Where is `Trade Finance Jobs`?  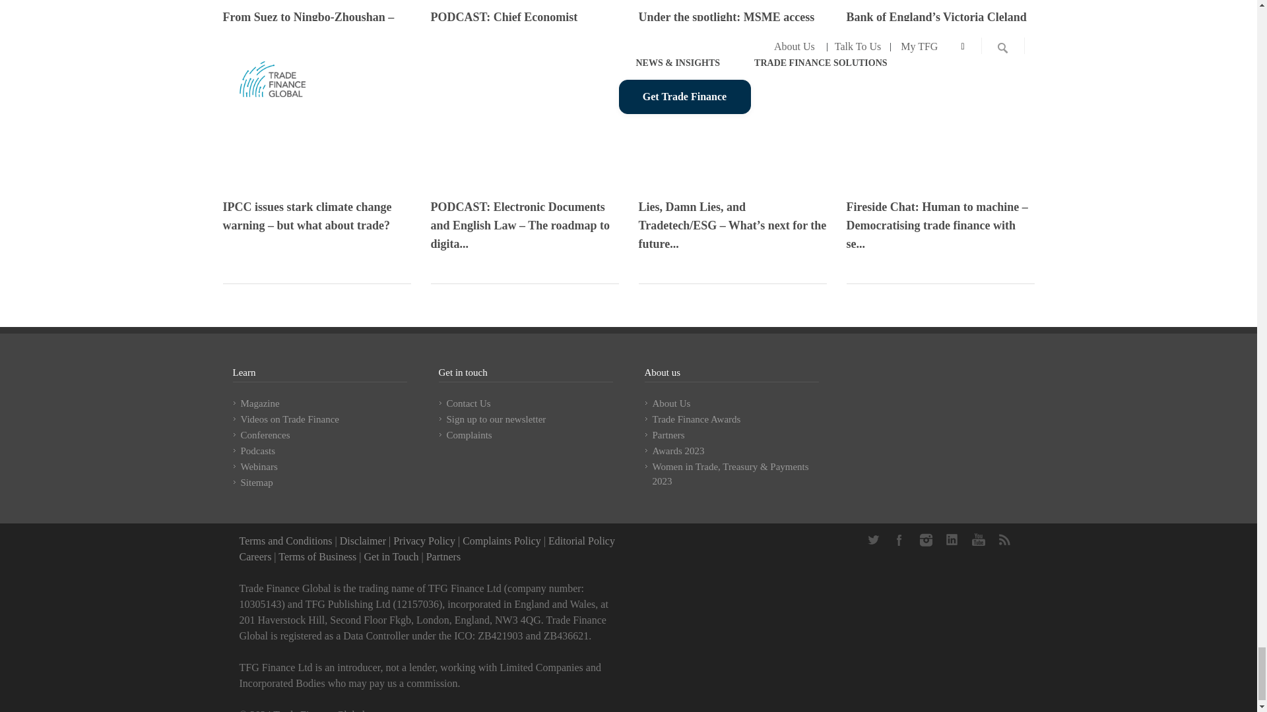 Trade Finance Jobs is located at coordinates (255, 556).